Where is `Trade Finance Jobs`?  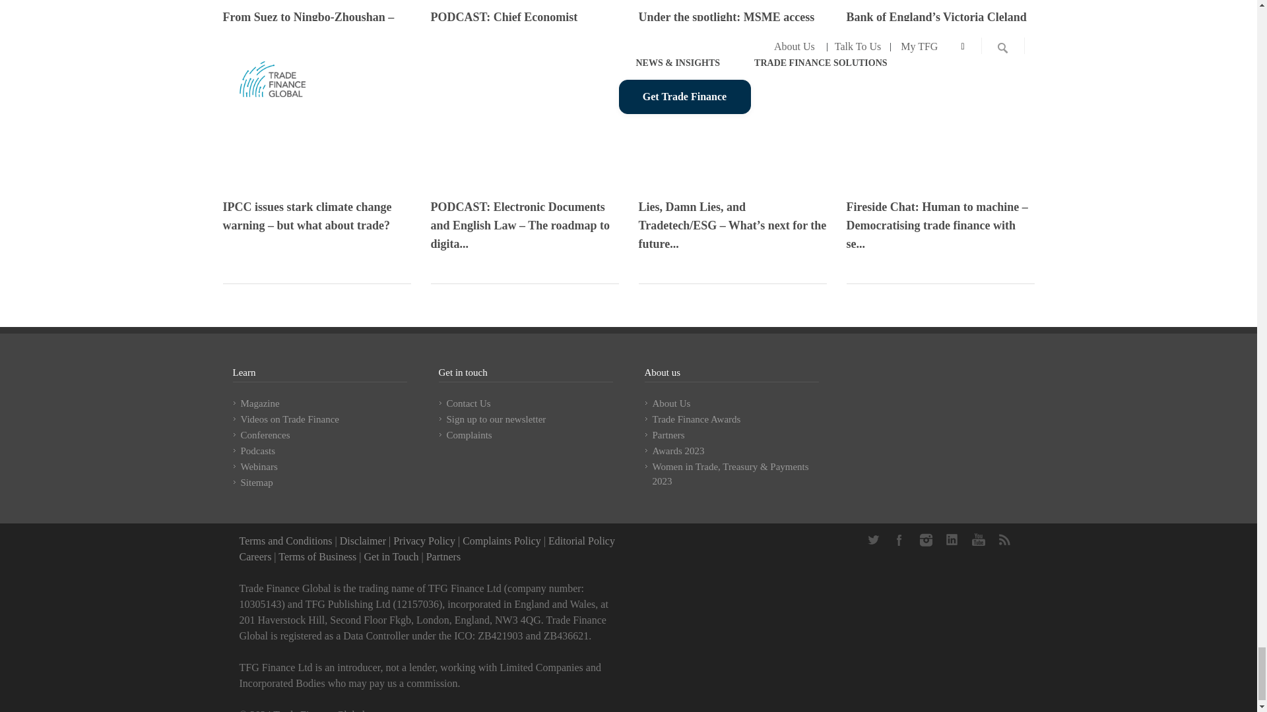 Trade Finance Jobs is located at coordinates (255, 556).